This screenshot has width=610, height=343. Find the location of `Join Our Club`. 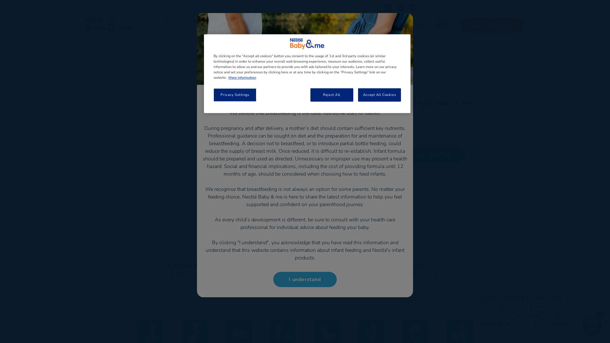

Join Our Club is located at coordinates (165, 21).